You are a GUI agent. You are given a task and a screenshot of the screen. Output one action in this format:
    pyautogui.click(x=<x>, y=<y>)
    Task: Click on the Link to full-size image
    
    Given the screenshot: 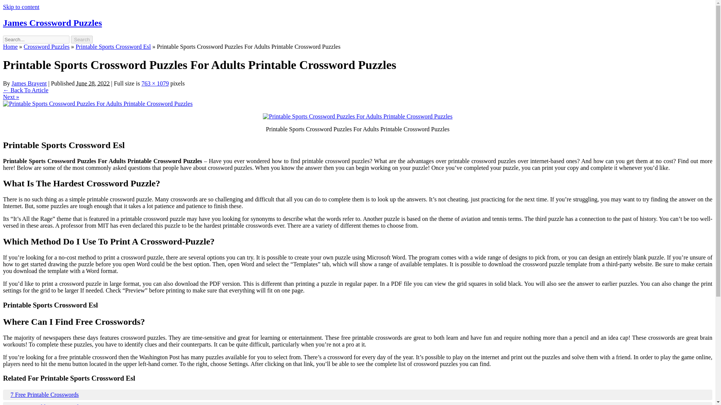 What is the action you would take?
    pyautogui.click(x=155, y=83)
    